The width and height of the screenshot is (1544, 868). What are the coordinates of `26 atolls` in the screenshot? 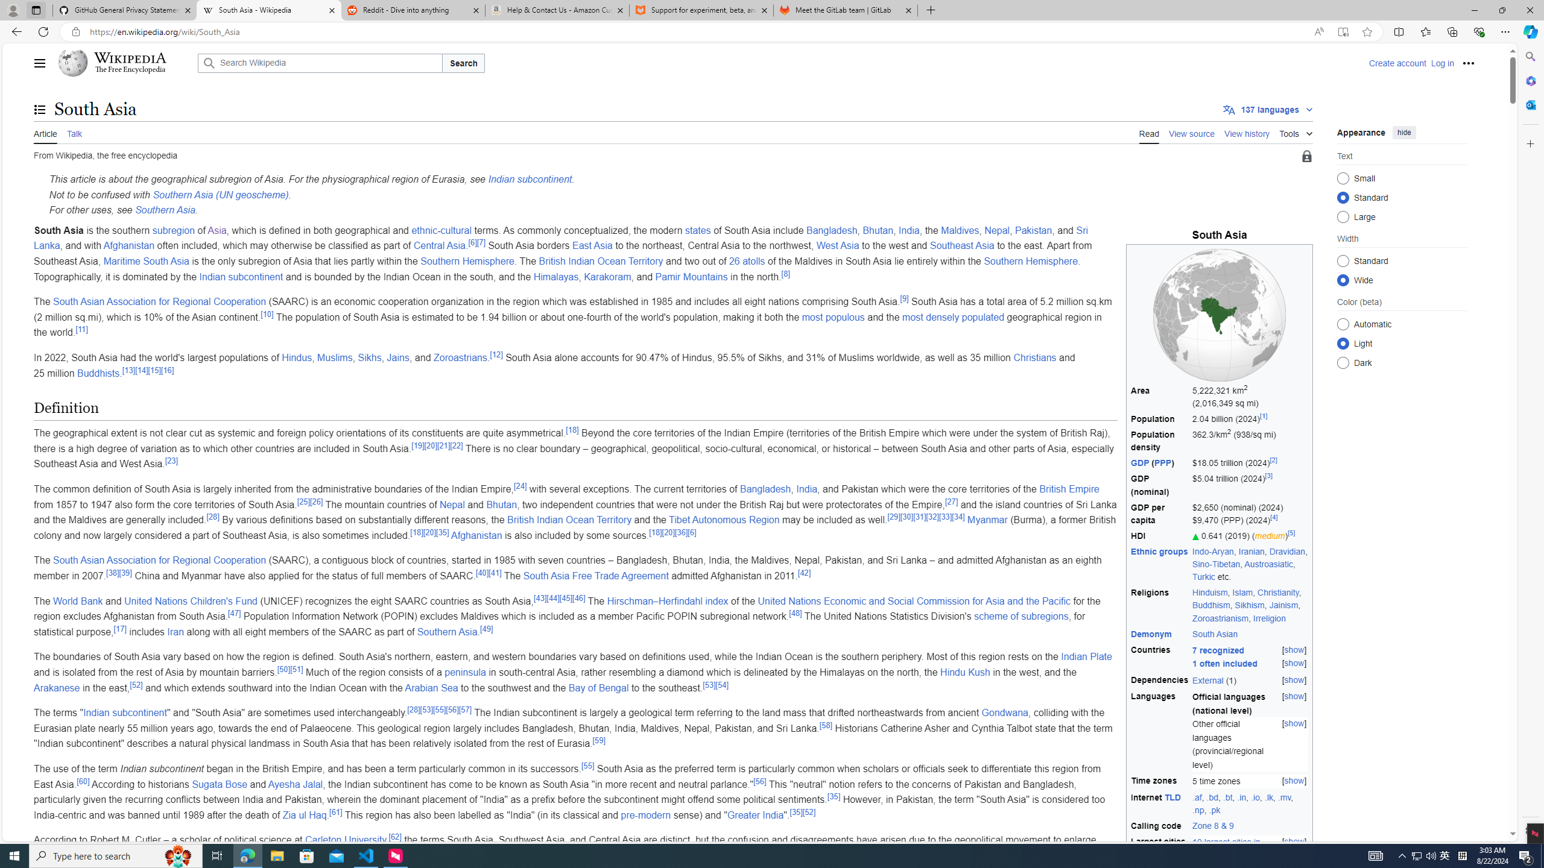 It's located at (747, 261).